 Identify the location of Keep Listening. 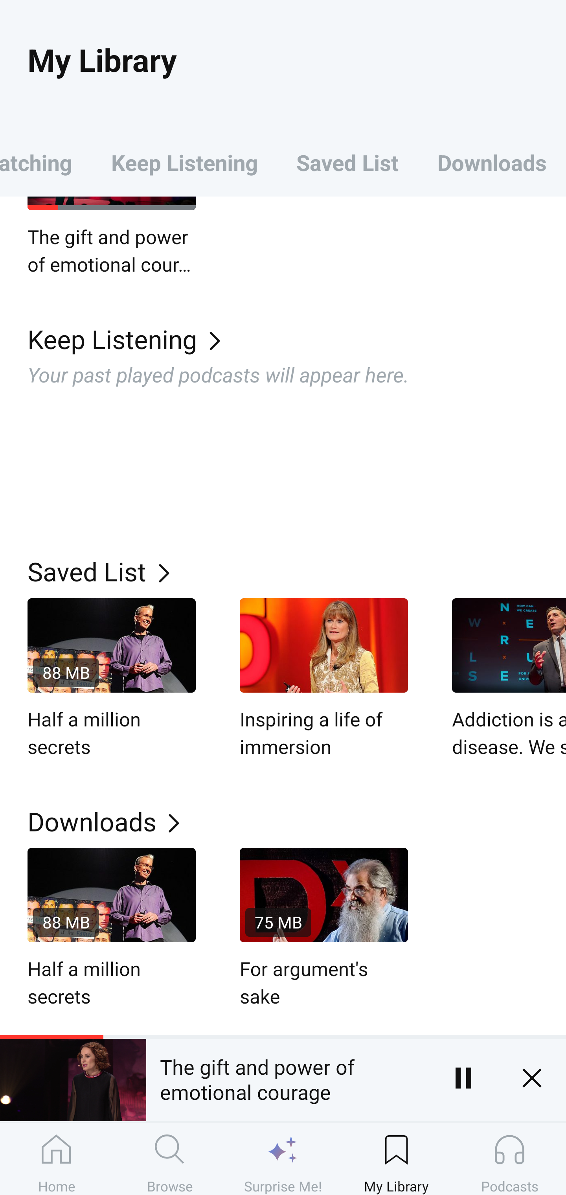
(184, 162).